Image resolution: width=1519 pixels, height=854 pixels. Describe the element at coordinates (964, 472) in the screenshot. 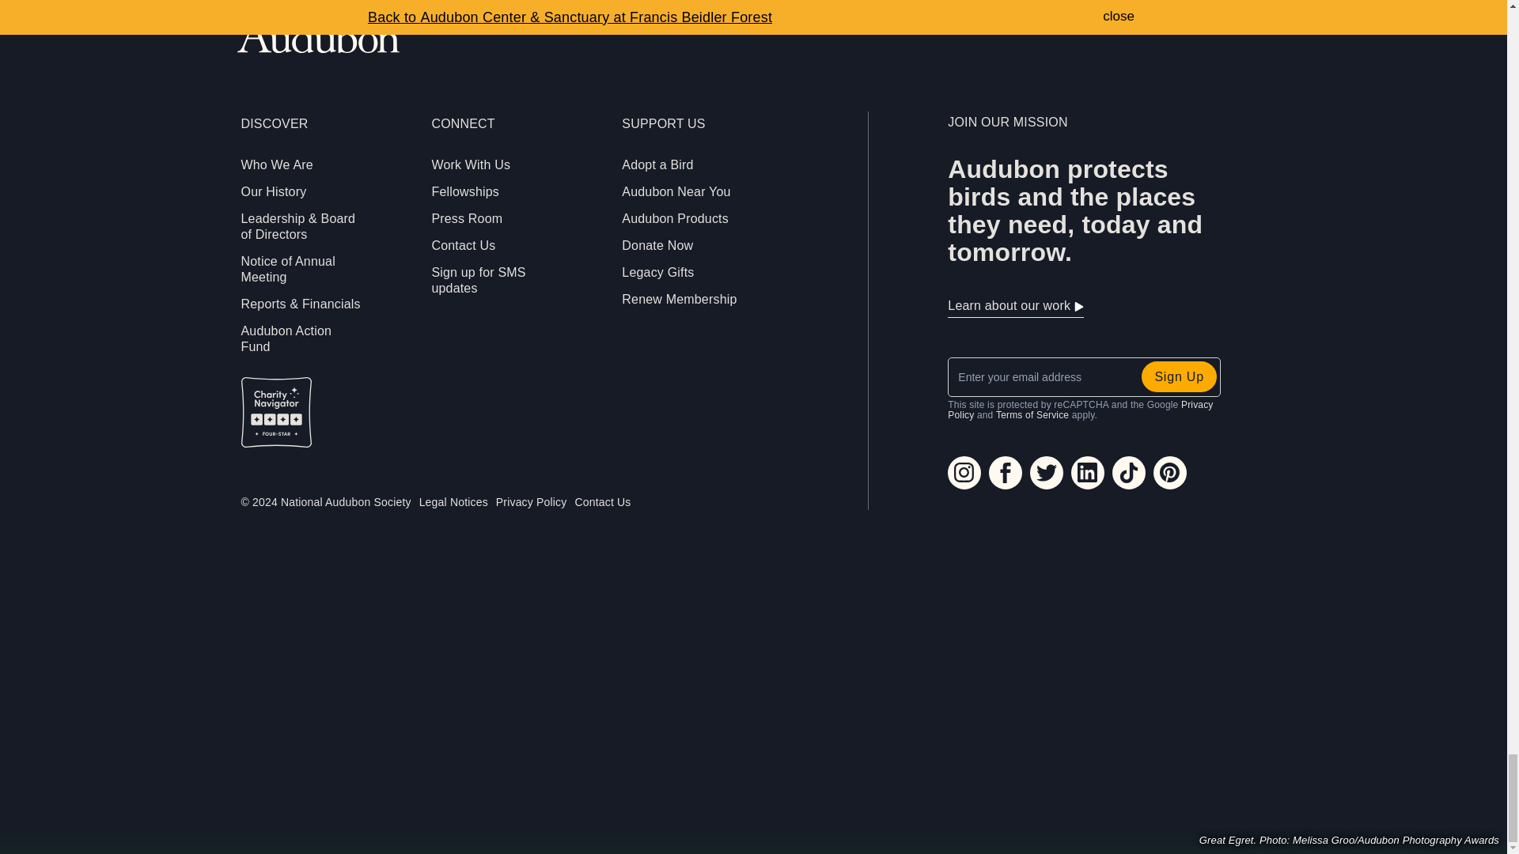

I see `Audubon on Instagram` at that location.